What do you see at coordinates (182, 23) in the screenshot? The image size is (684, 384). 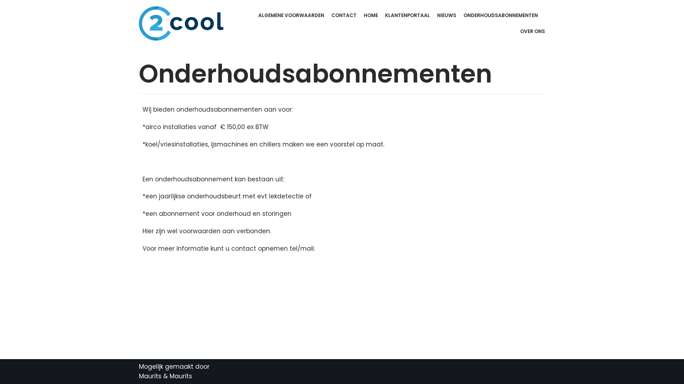 I see `2Cool B.V.` at bounding box center [182, 23].